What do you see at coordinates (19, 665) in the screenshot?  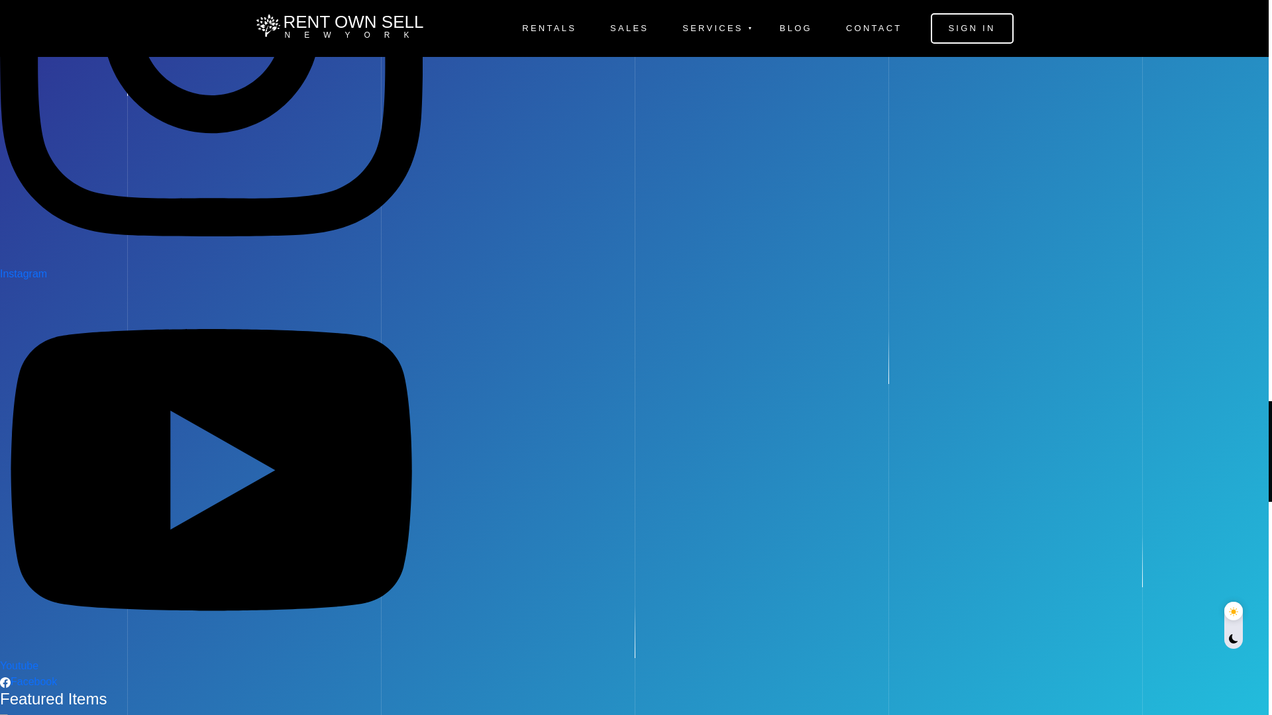 I see `Youtube` at bounding box center [19, 665].